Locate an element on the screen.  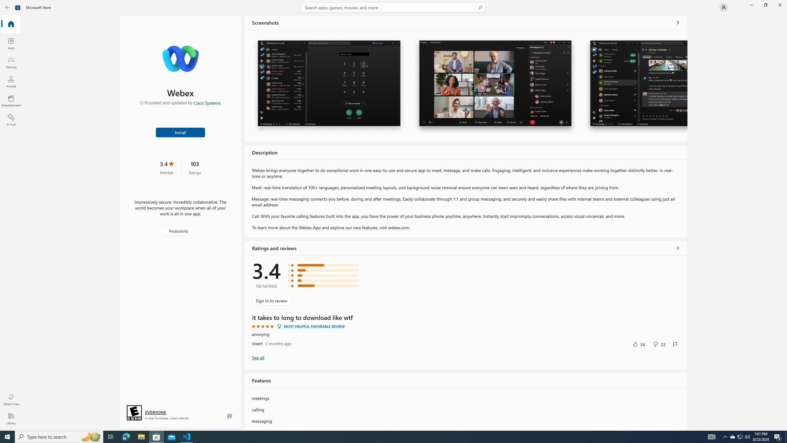
Close Microsoft Store is located at coordinates (780, 5).